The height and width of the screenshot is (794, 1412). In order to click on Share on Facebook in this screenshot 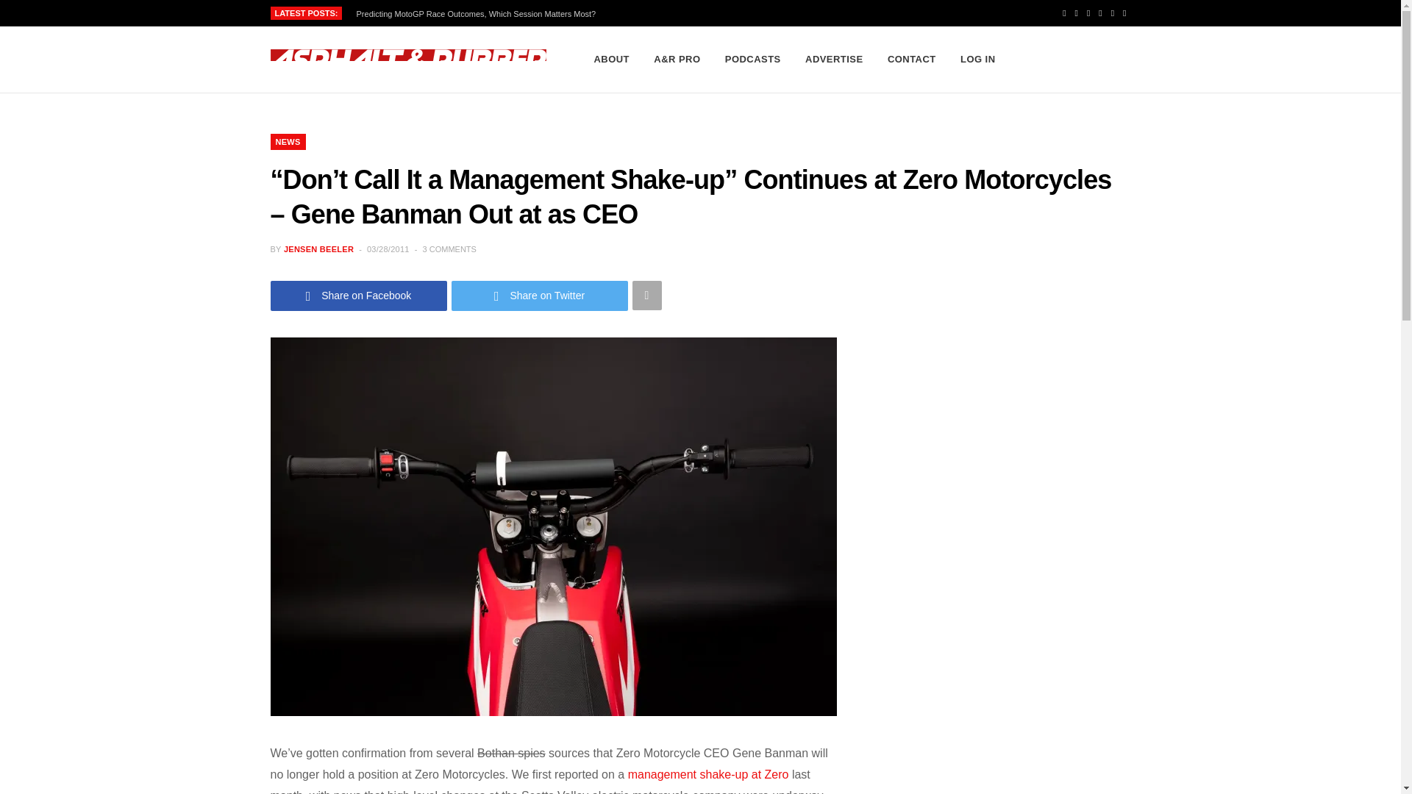, I will do `click(359, 296)`.